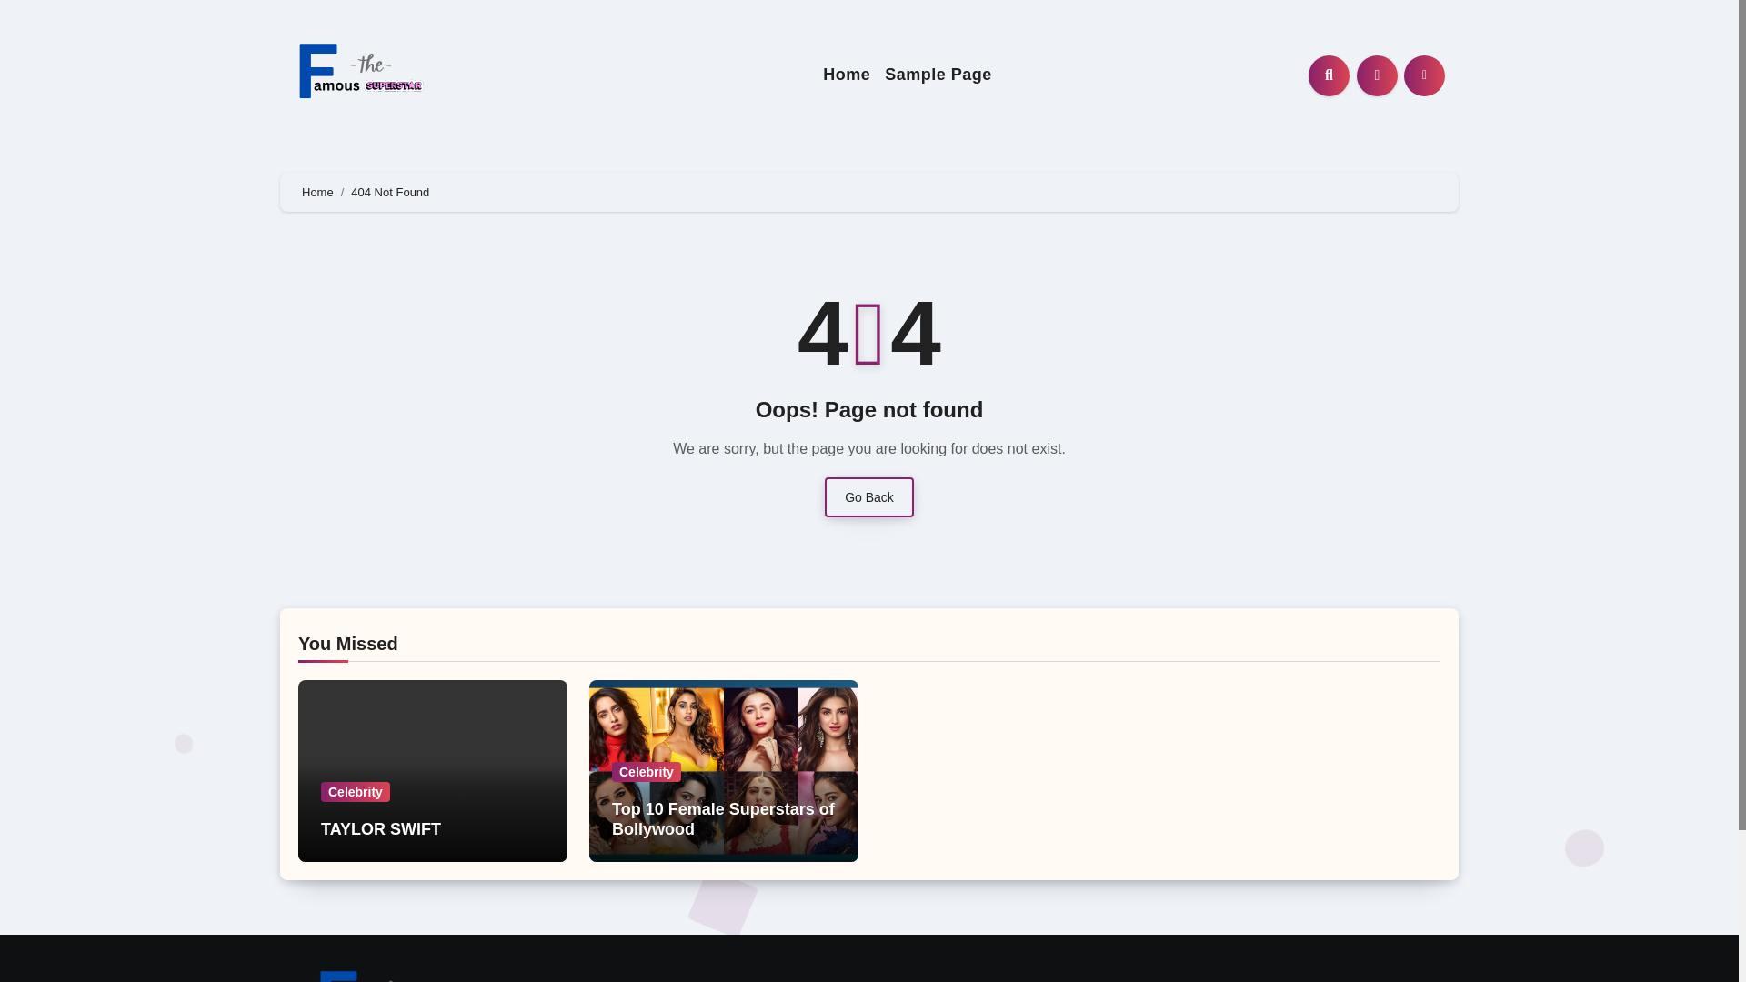 This screenshot has height=982, width=1746. Describe the element at coordinates (846, 75) in the screenshot. I see `Home` at that location.